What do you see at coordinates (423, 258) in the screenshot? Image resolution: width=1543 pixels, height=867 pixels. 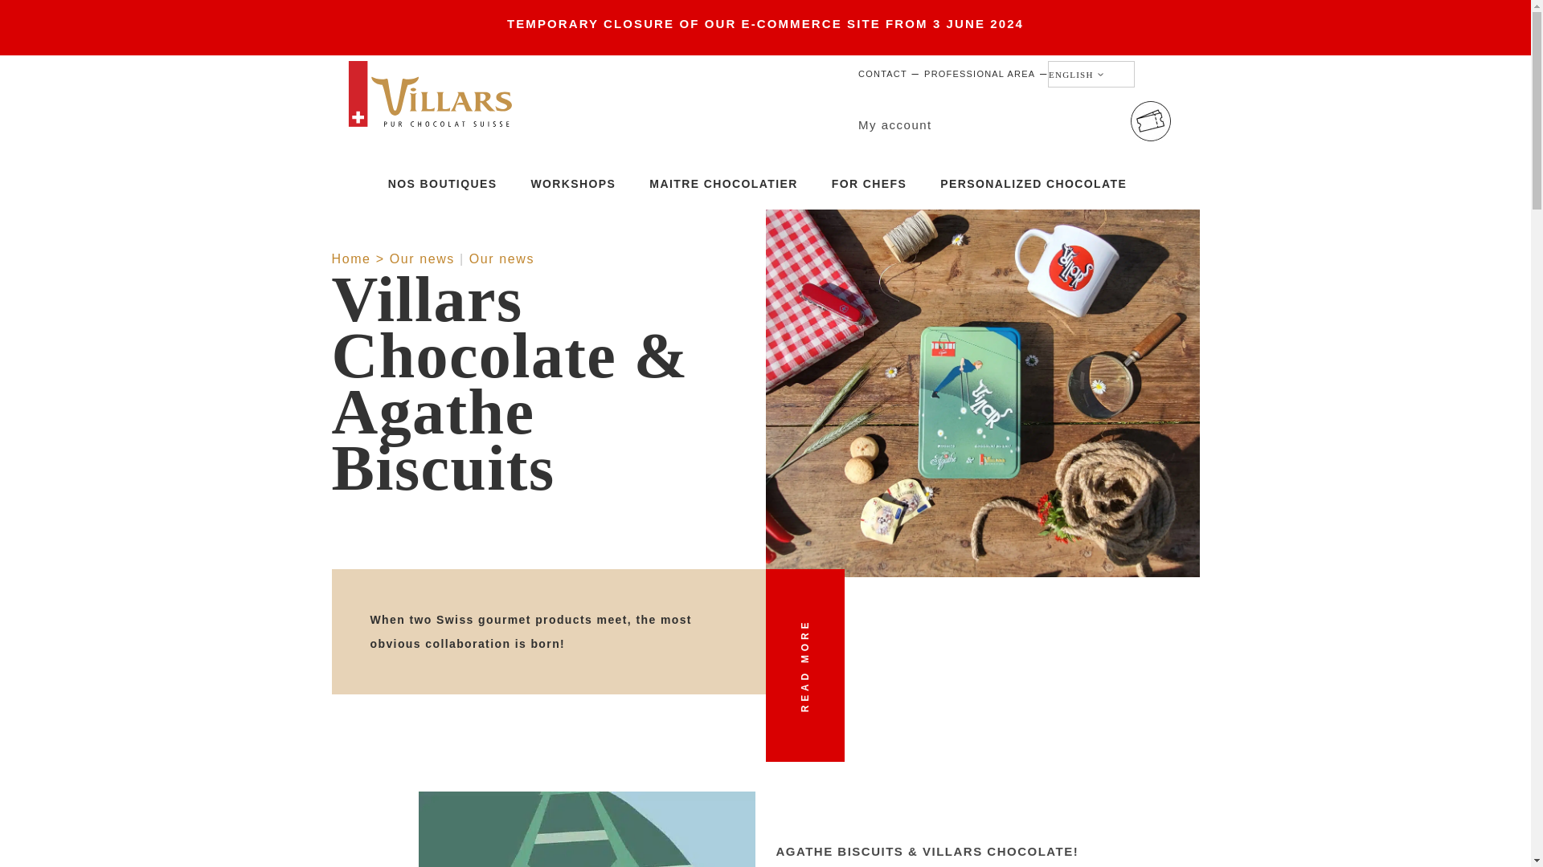 I see `Our news` at bounding box center [423, 258].